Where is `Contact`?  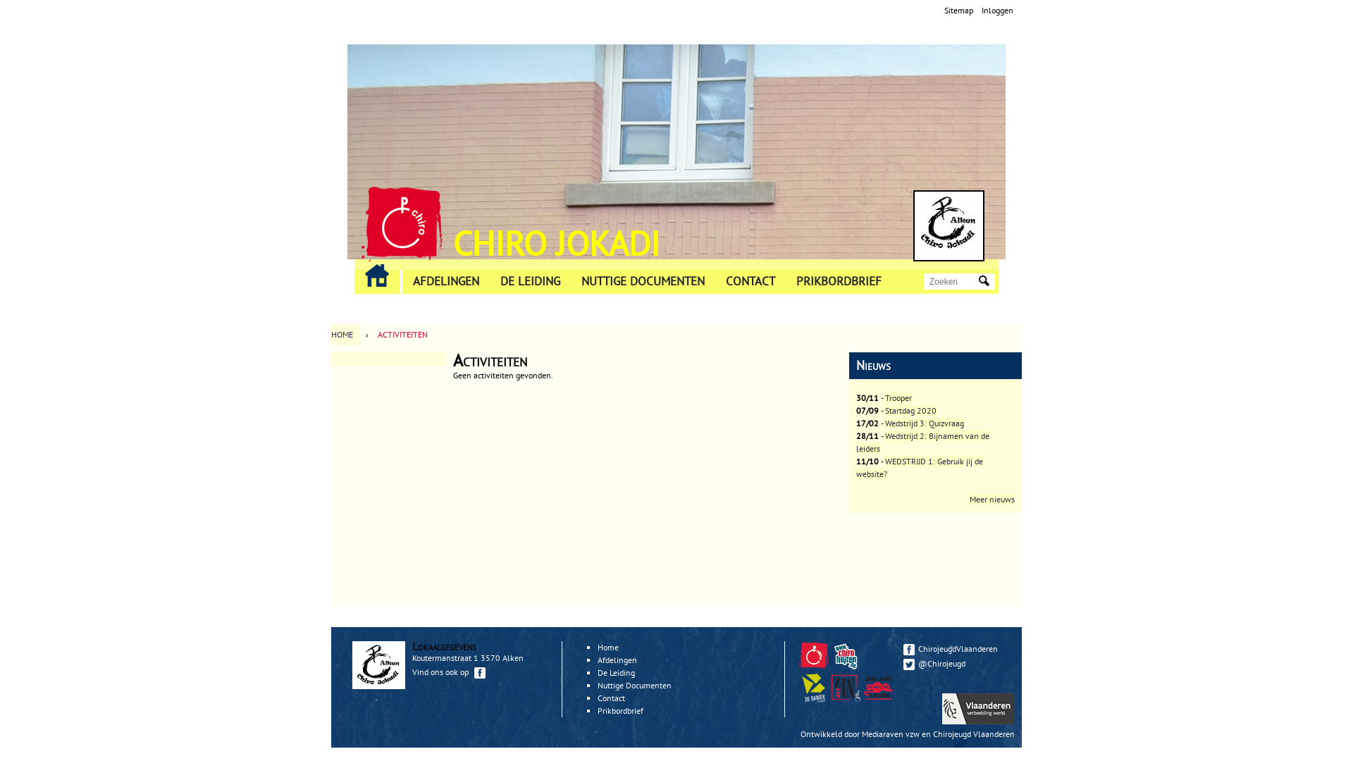 Contact is located at coordinates (612, 698).